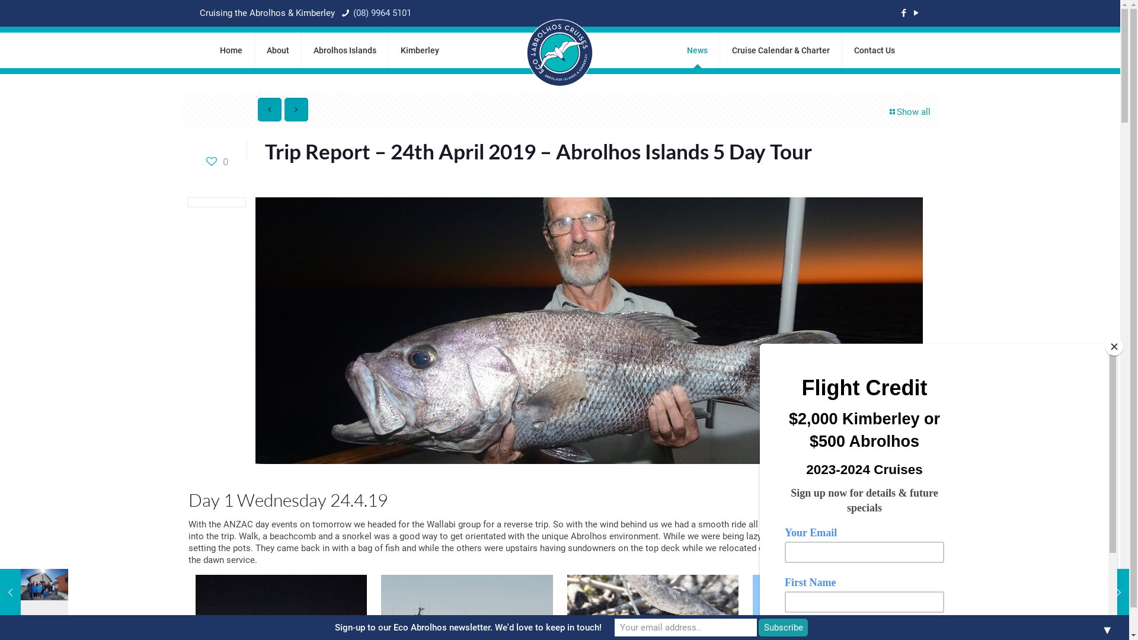 The image size is (1138, 640). I want to click on Contact Us, so click(875, 50).